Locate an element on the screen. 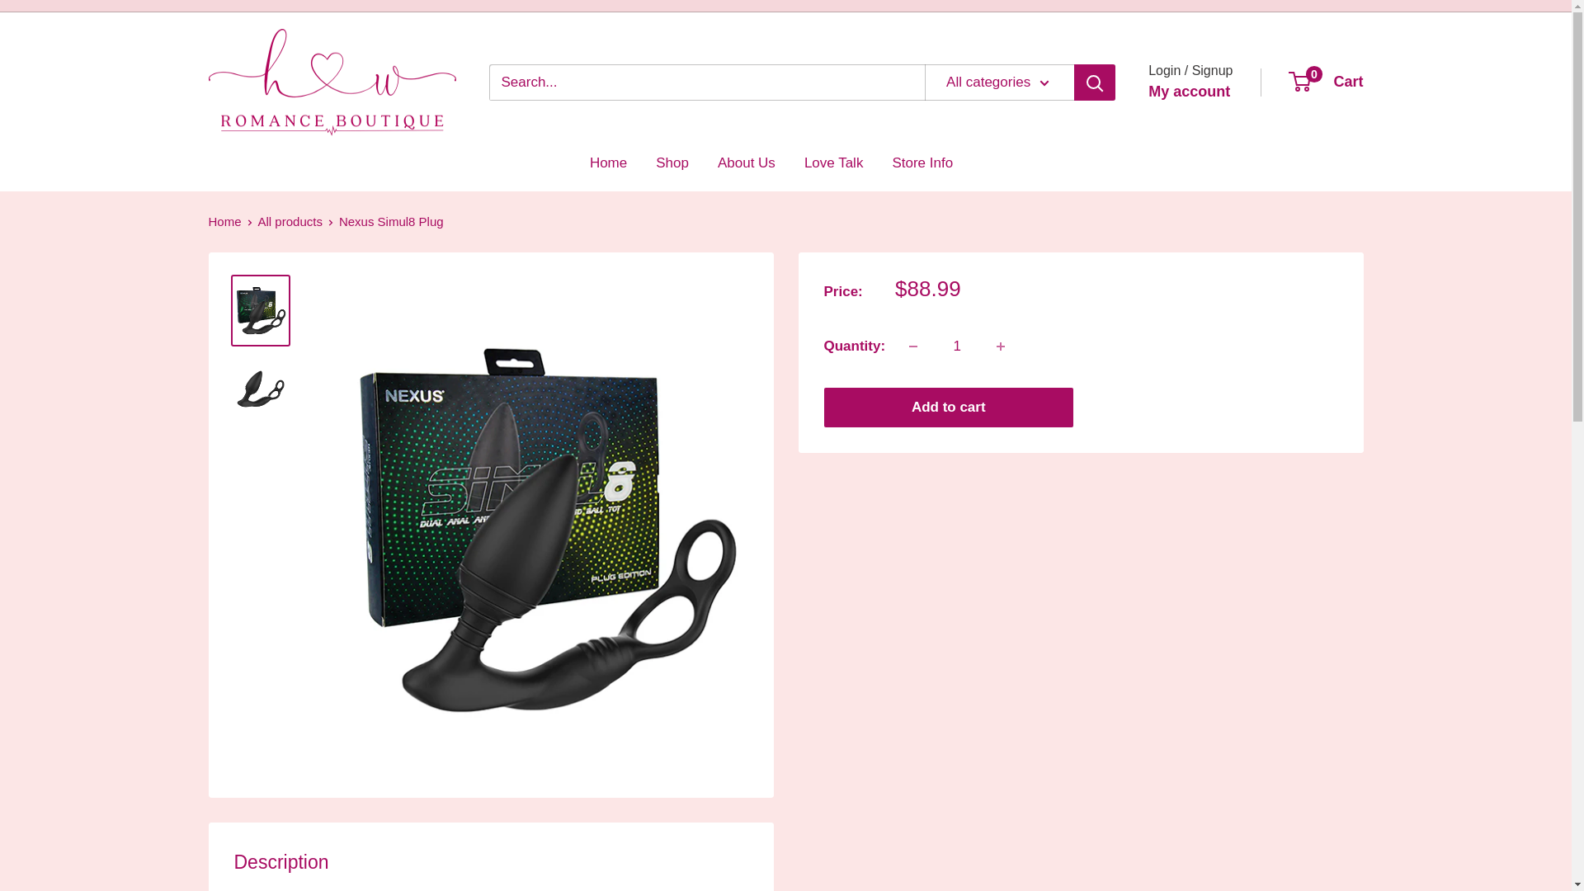 This screenshot has height=891, width=1584. All products is located at coordinates (290, 221).